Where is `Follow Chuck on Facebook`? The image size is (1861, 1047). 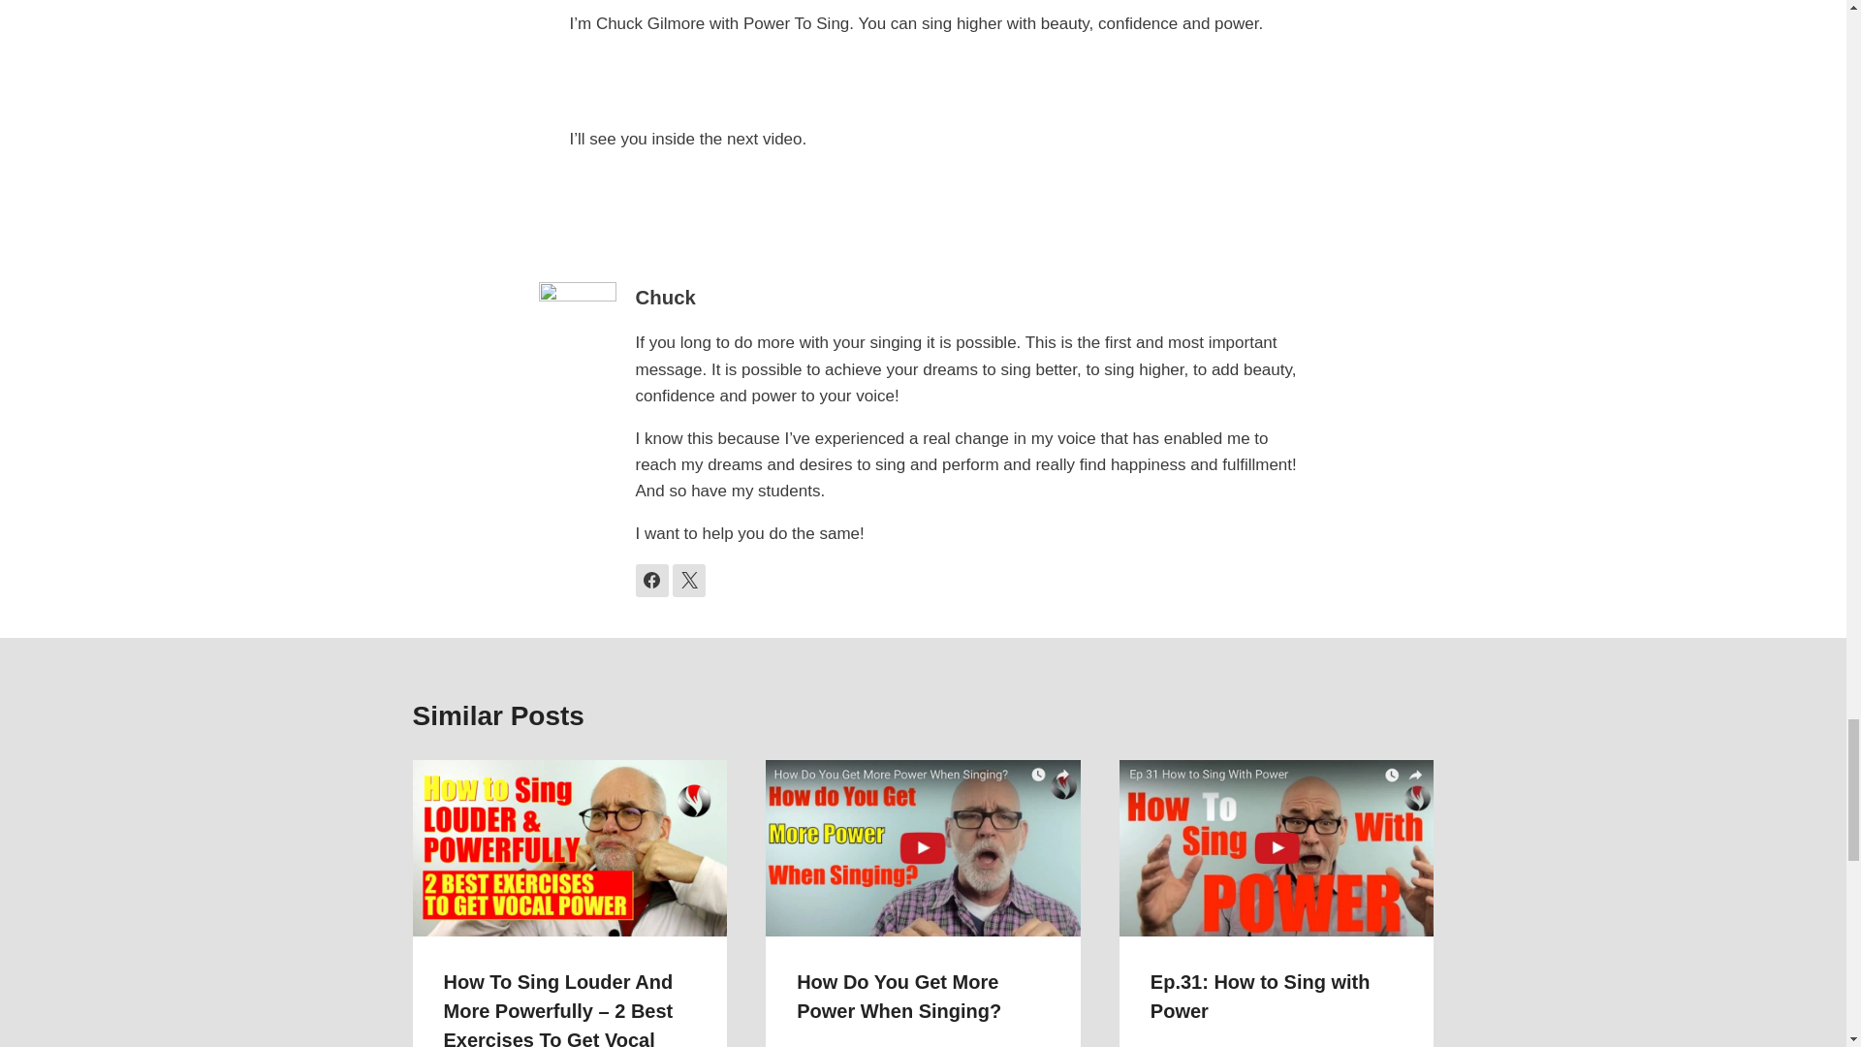 Follow Chuck on Facebook is located at coordinates (651, 580).